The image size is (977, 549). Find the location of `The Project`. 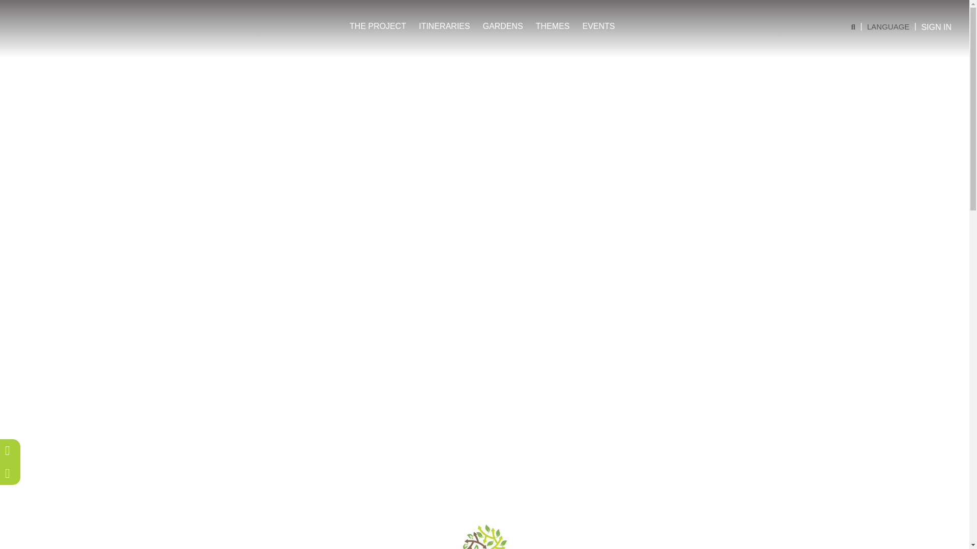

The Project is located at coordinates (378, 25).